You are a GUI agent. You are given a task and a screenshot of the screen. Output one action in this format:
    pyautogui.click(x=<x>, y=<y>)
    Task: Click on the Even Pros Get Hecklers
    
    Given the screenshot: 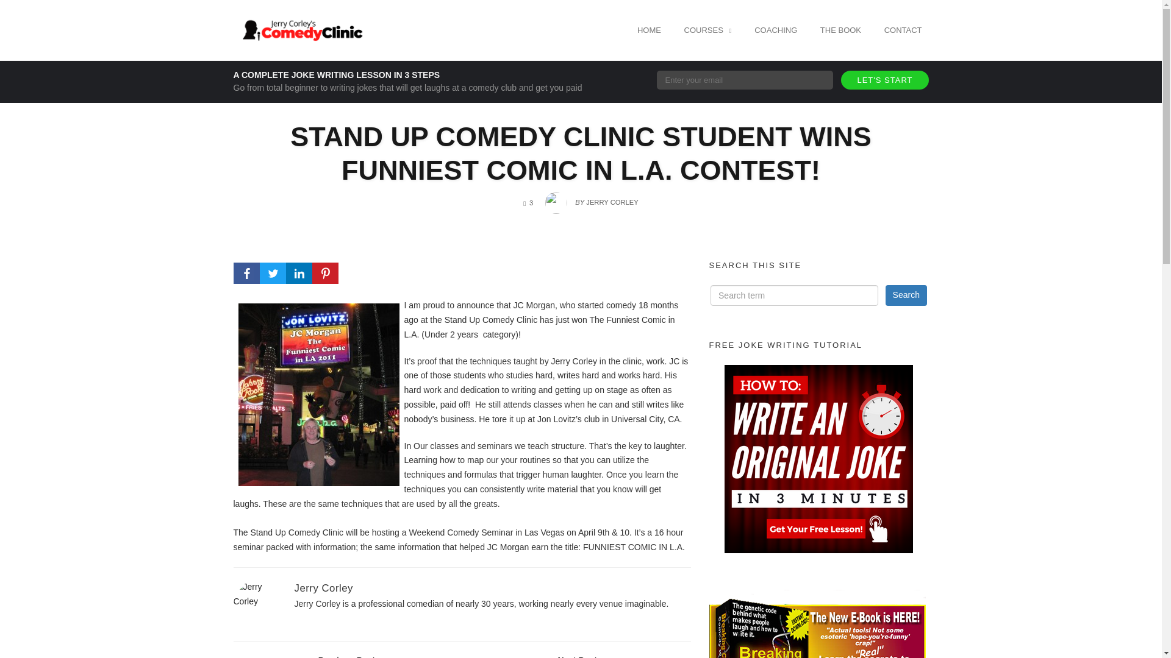 What is the action you would take?
    pyautogui.click(x=581, y=656)
    